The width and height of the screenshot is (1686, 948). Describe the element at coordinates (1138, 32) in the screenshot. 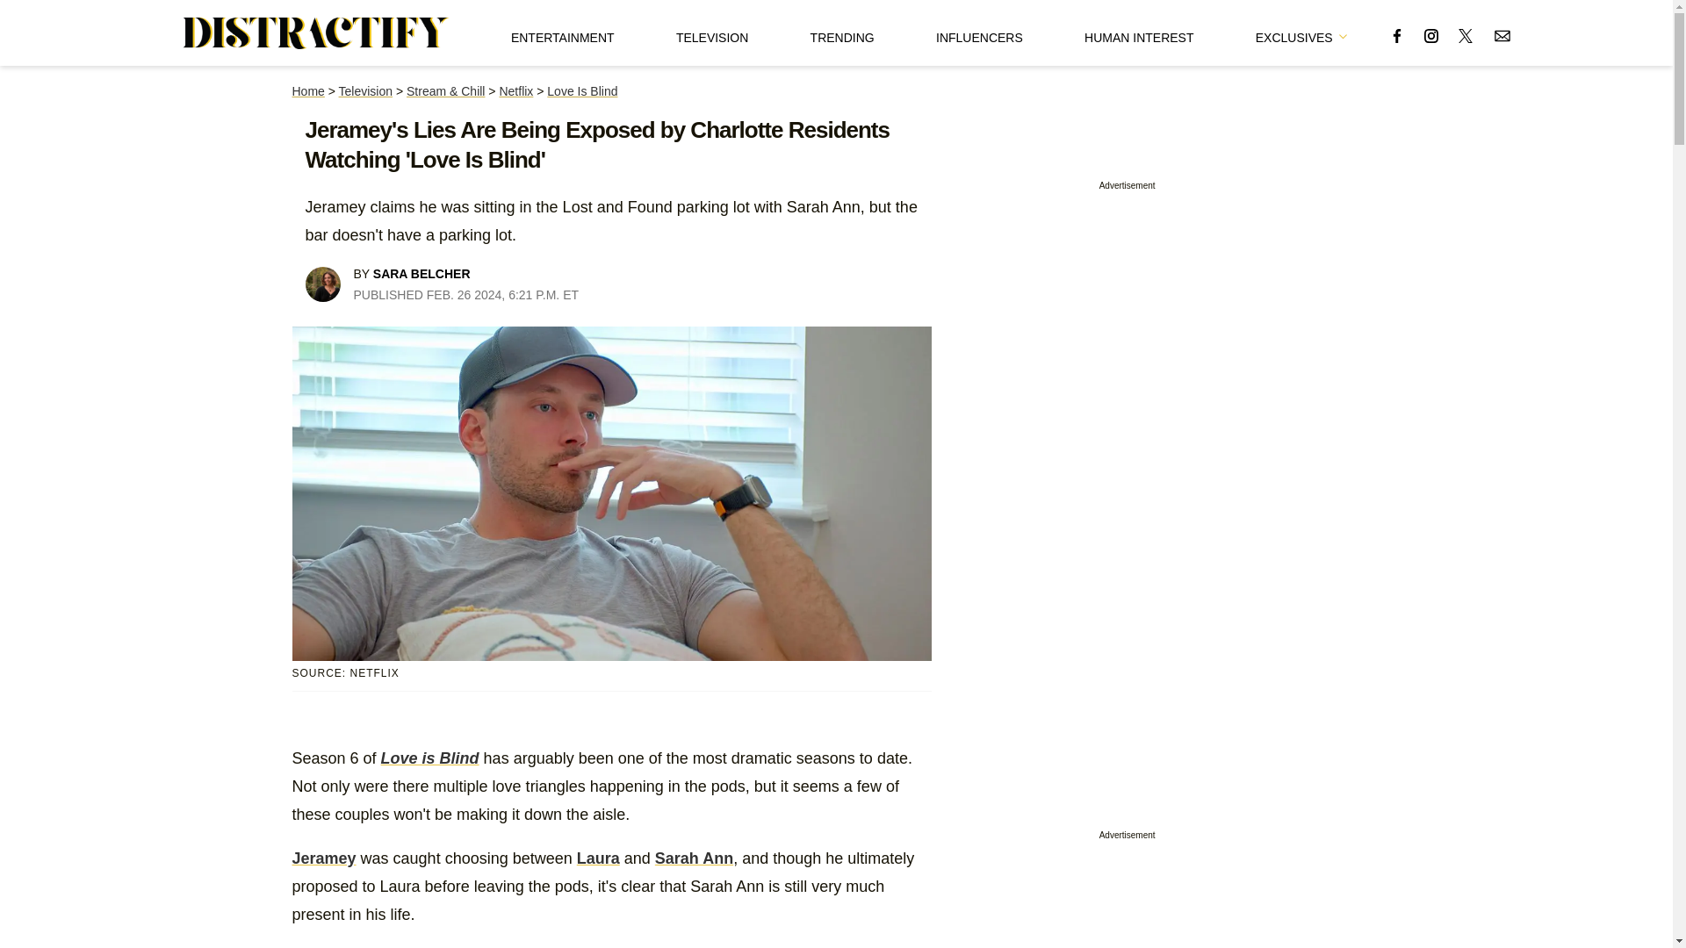

I see `HUMAN INTEREST` at that location.